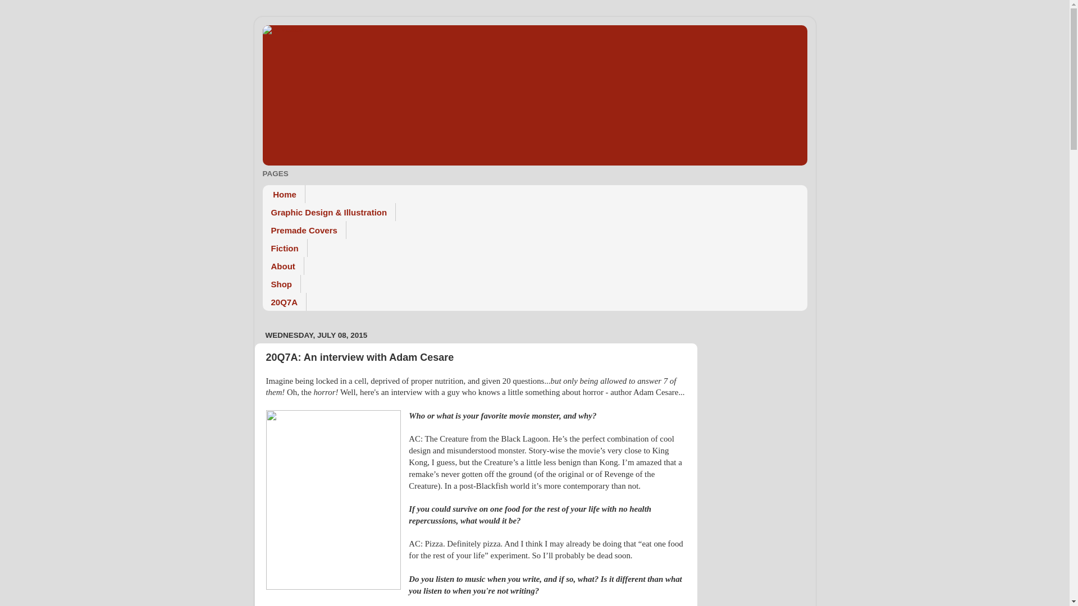 The height and width of the screenshot is (606, 1078). What do you see at coordinates (304, 230) in the screenshot?
I see `Premade Covers` at bounding box center [304, 230].